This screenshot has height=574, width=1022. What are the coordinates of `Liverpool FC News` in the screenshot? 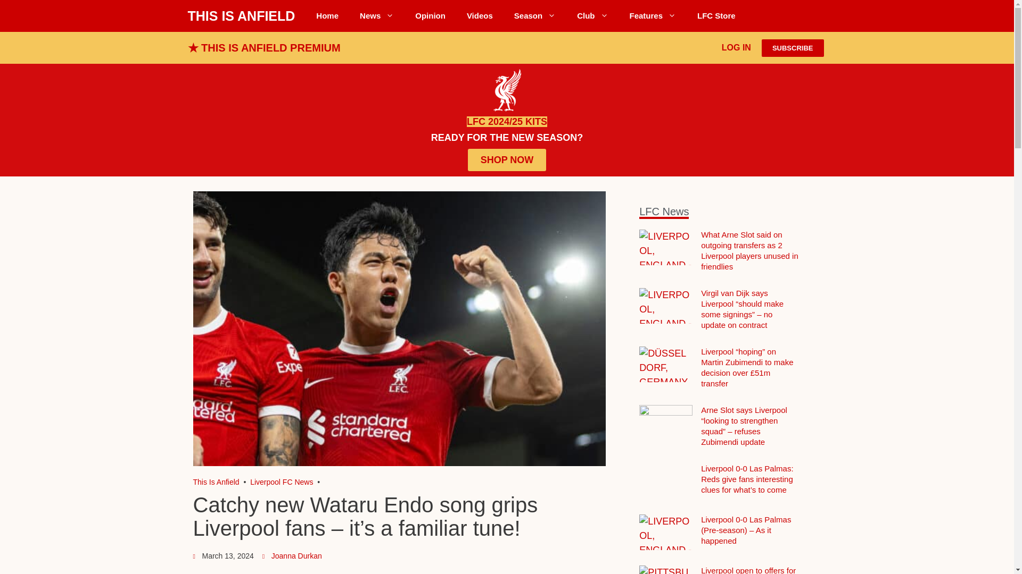 It's located at (377, 16).